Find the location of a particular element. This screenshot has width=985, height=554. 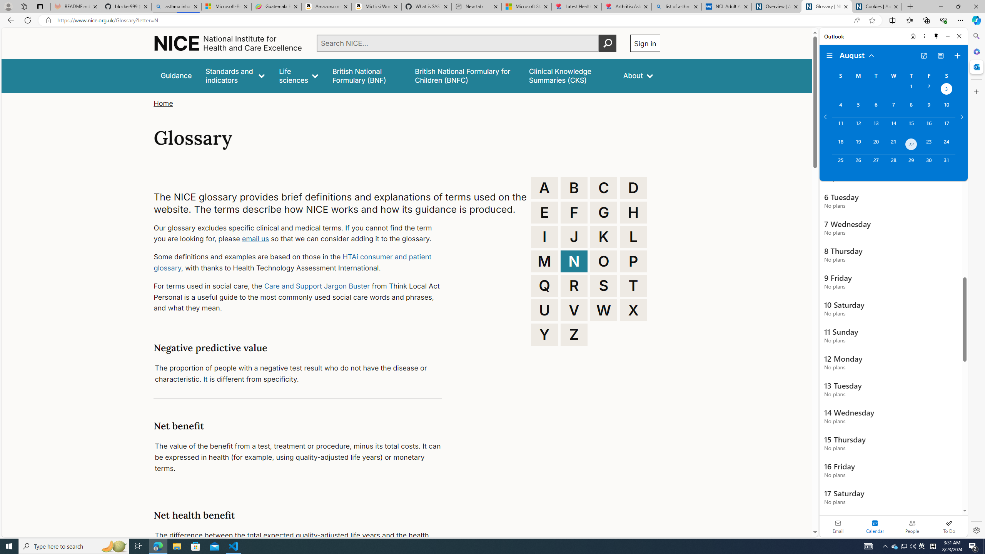

New tab is located at coordinates (476, 7).